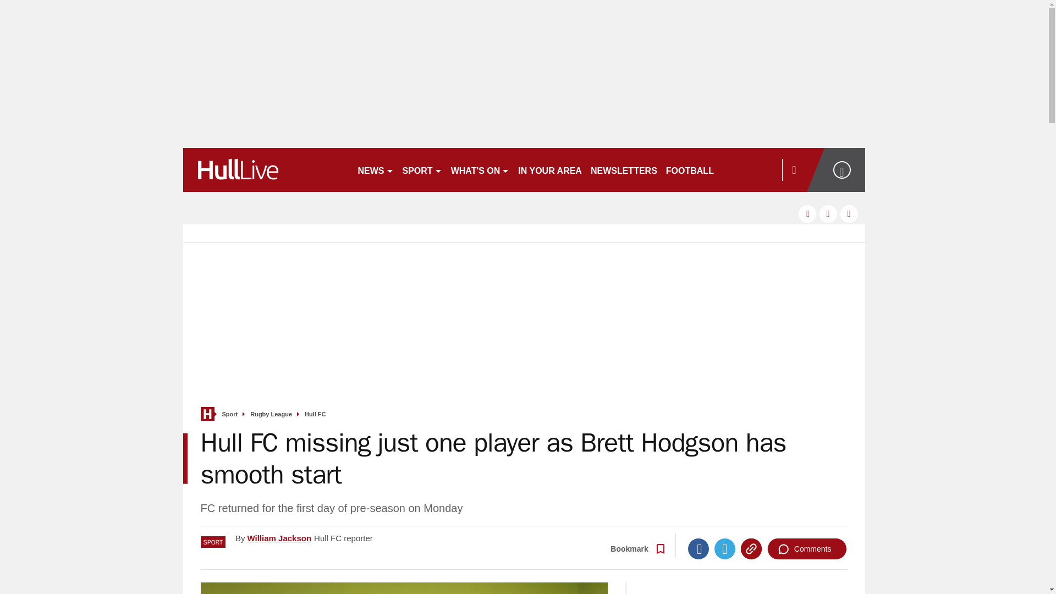  Describe the element at coordinates (481, 169) in the screenshot. I see `WHAT'S ON` at that location.